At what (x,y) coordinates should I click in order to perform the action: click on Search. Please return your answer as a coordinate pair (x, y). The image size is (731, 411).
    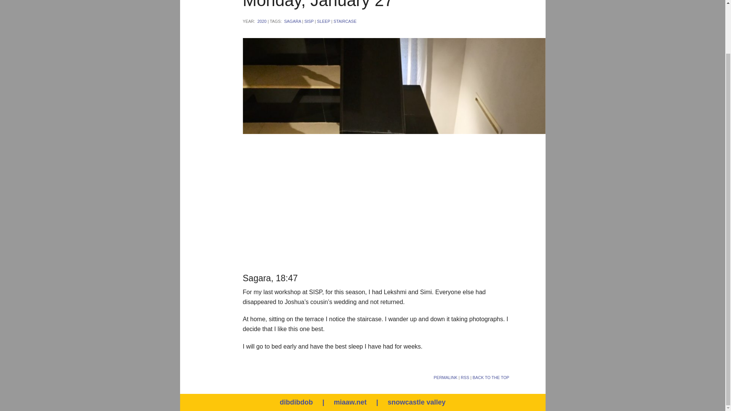
    Looking at the image, I should click on (576, 21).